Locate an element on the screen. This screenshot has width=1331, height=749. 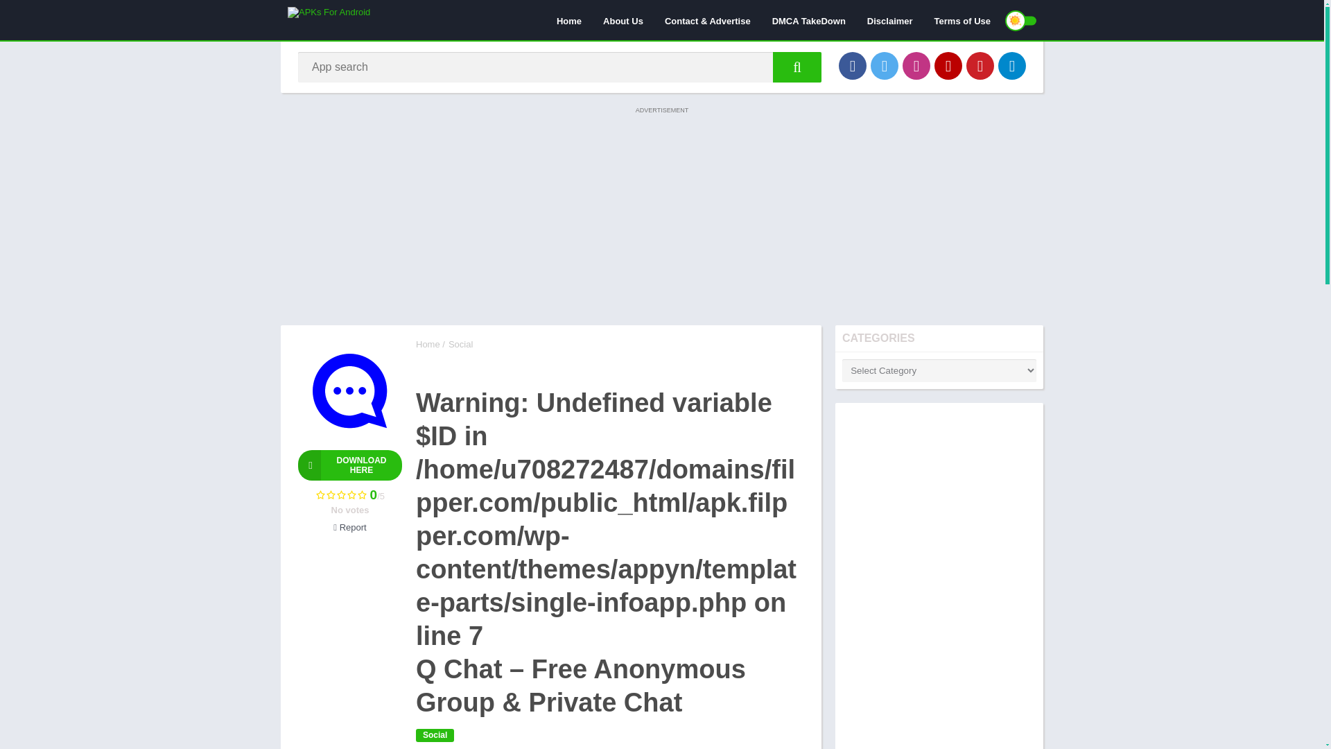
DOWNLOAD HERE is located at coordinates (349, 465).